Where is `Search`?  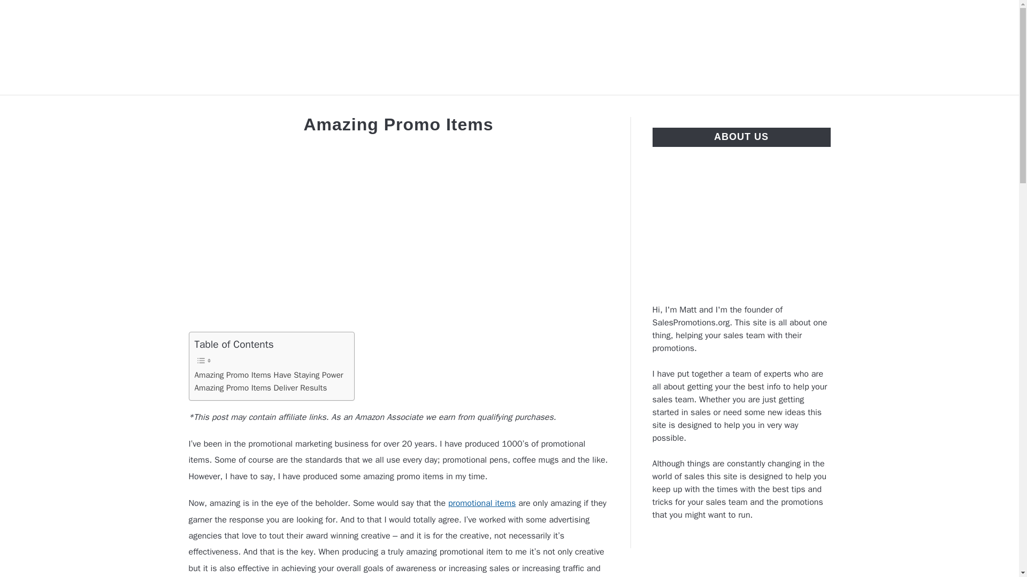 Search is located at coordinates (848, 48).